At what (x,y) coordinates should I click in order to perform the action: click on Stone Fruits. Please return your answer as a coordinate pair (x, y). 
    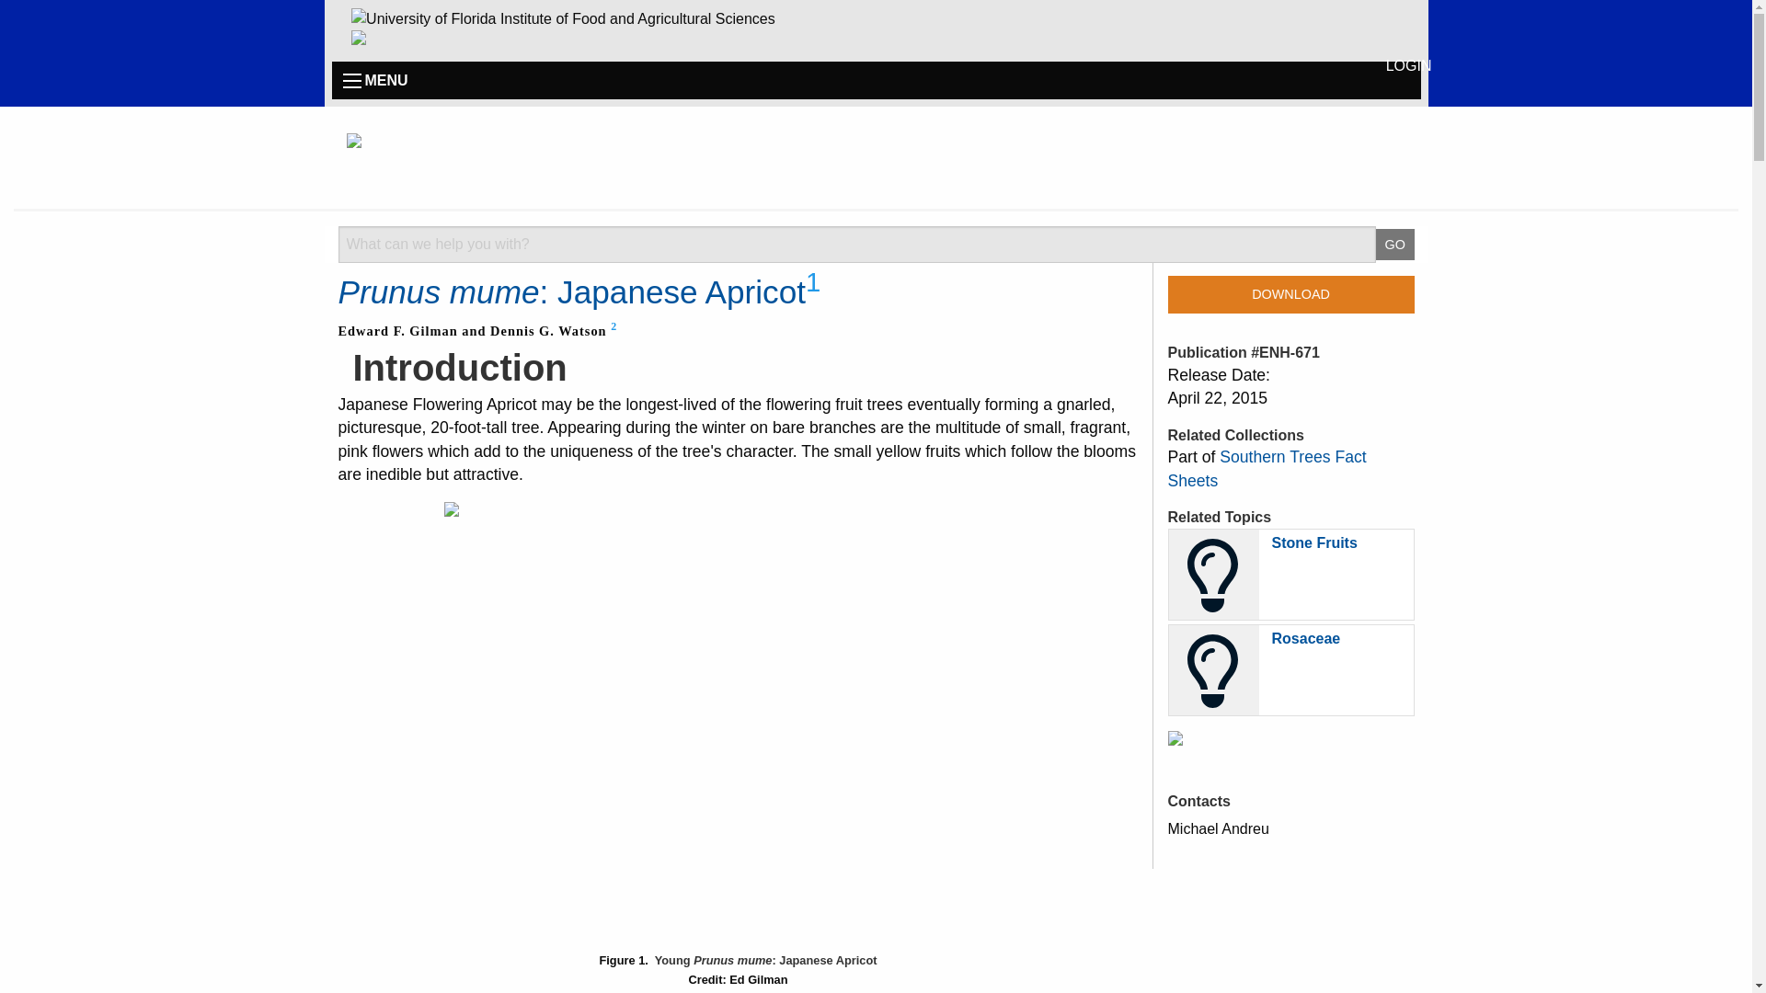
    Looking at the image, I should click on (1313, 542).